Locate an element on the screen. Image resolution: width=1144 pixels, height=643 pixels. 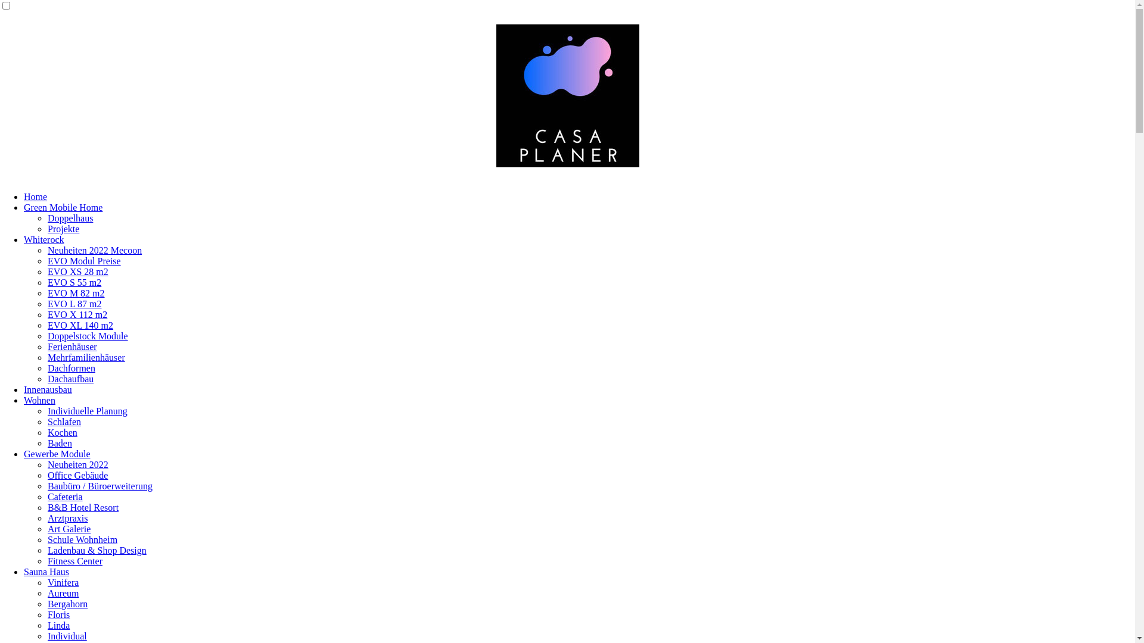
Gewerbe Module is located at coordinates (57, 454).